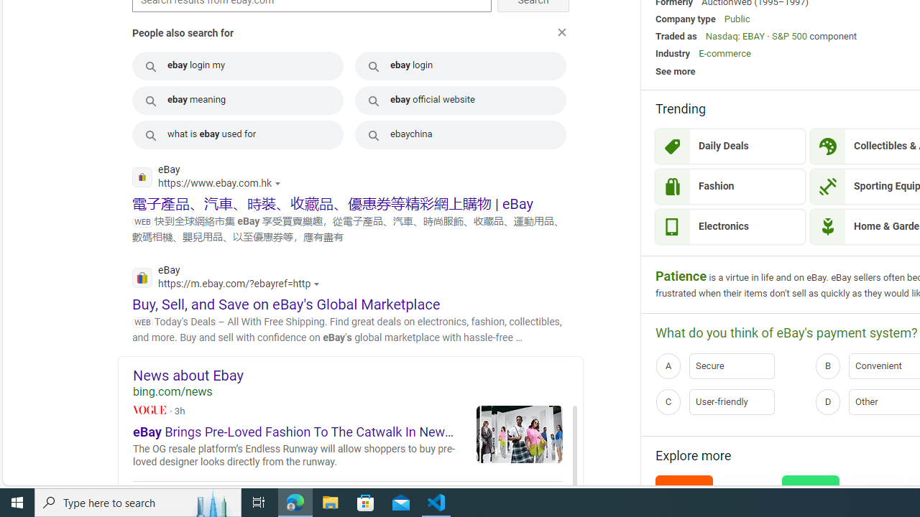  I want to click on what is ebay used for, so click(237, 135).